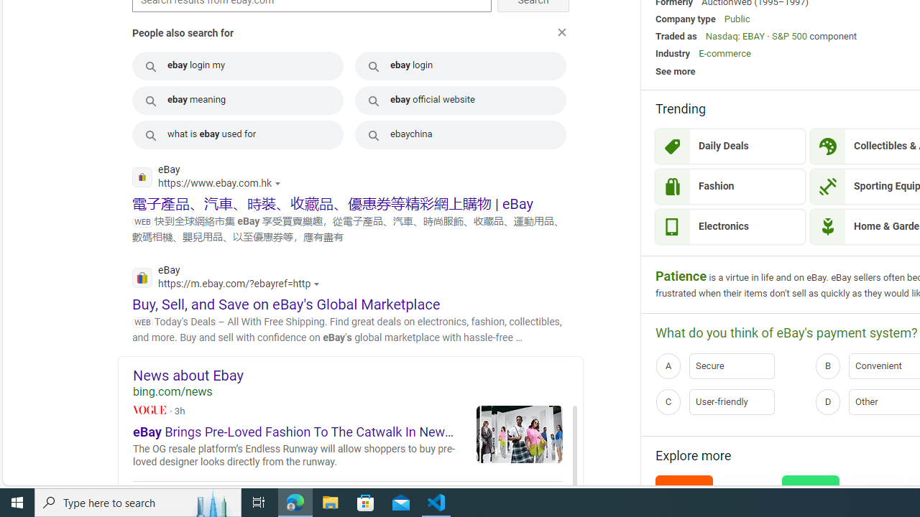  I want to click on what is ebay used for, so click(237, 135).